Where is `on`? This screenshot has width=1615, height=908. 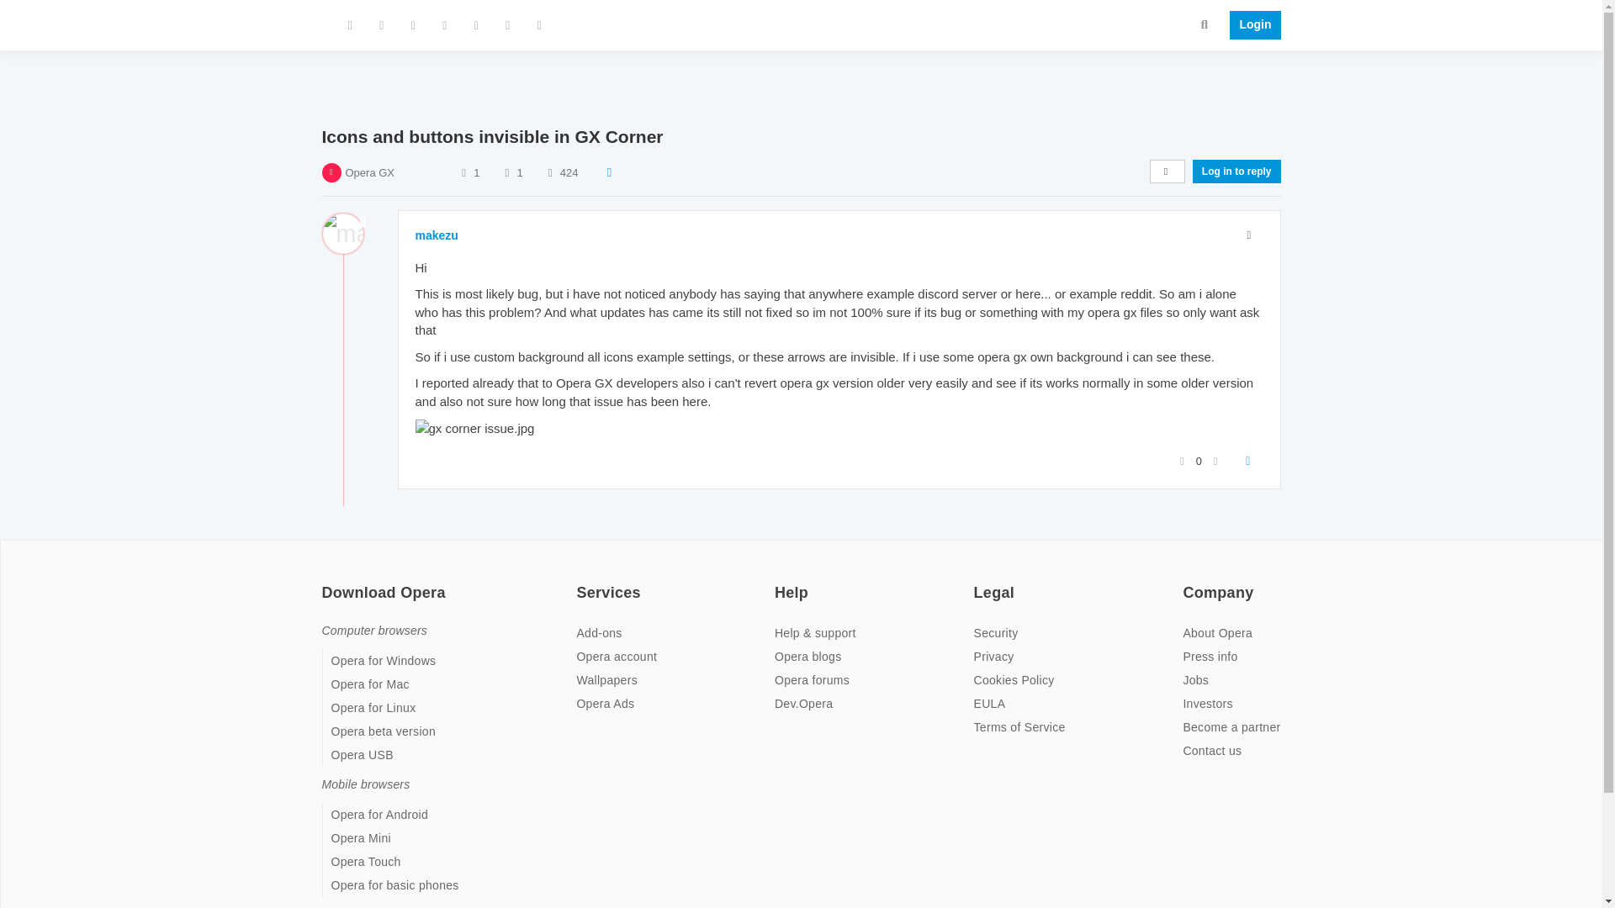
on is located at coordinates (978, 581).